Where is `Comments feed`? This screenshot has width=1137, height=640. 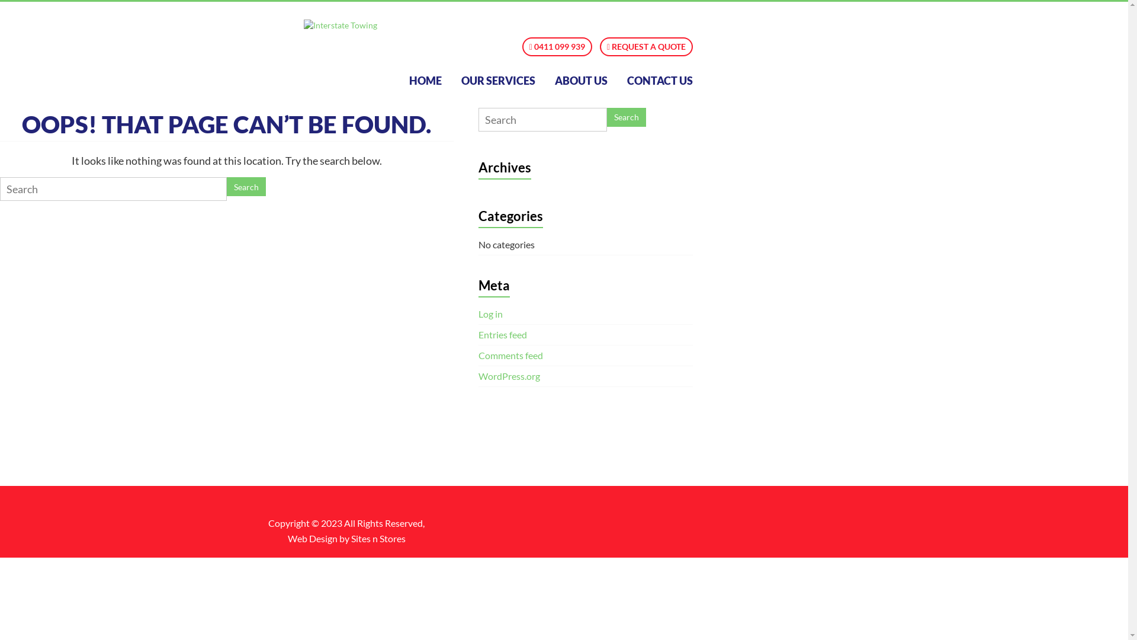 Comments feed is located at coordinates (510, 356).